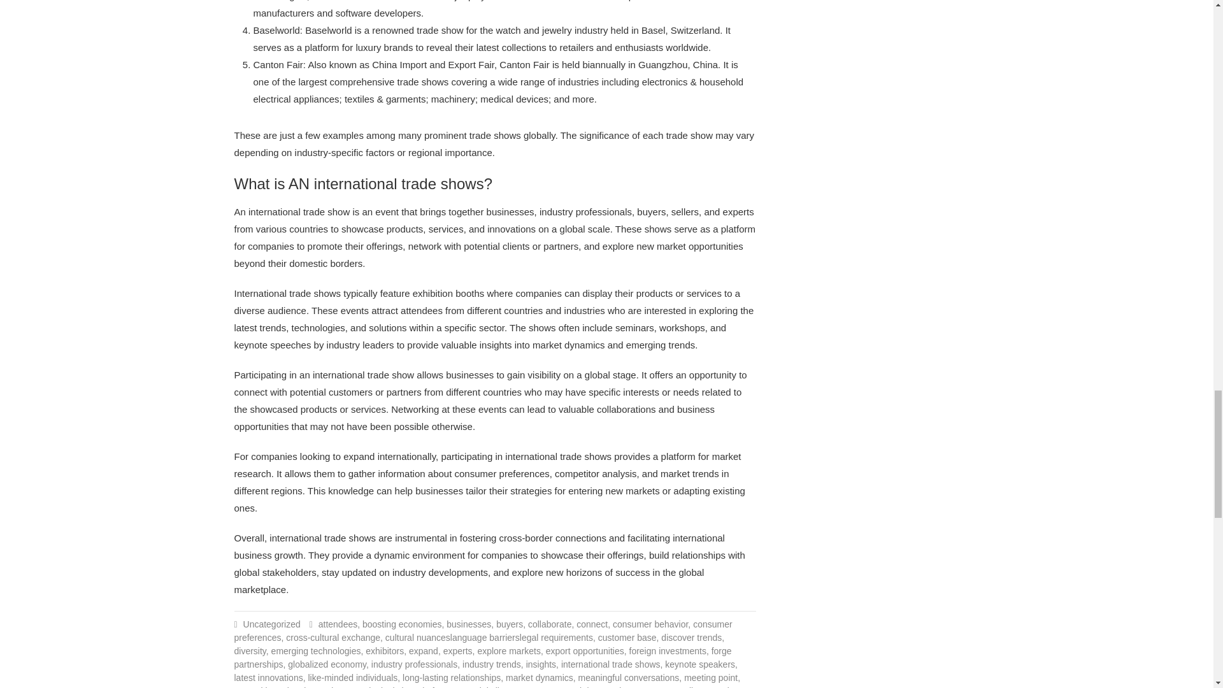  Describe the element at coordinates (650, 624) in the screenshot. I see `consumer behavior` at that location.